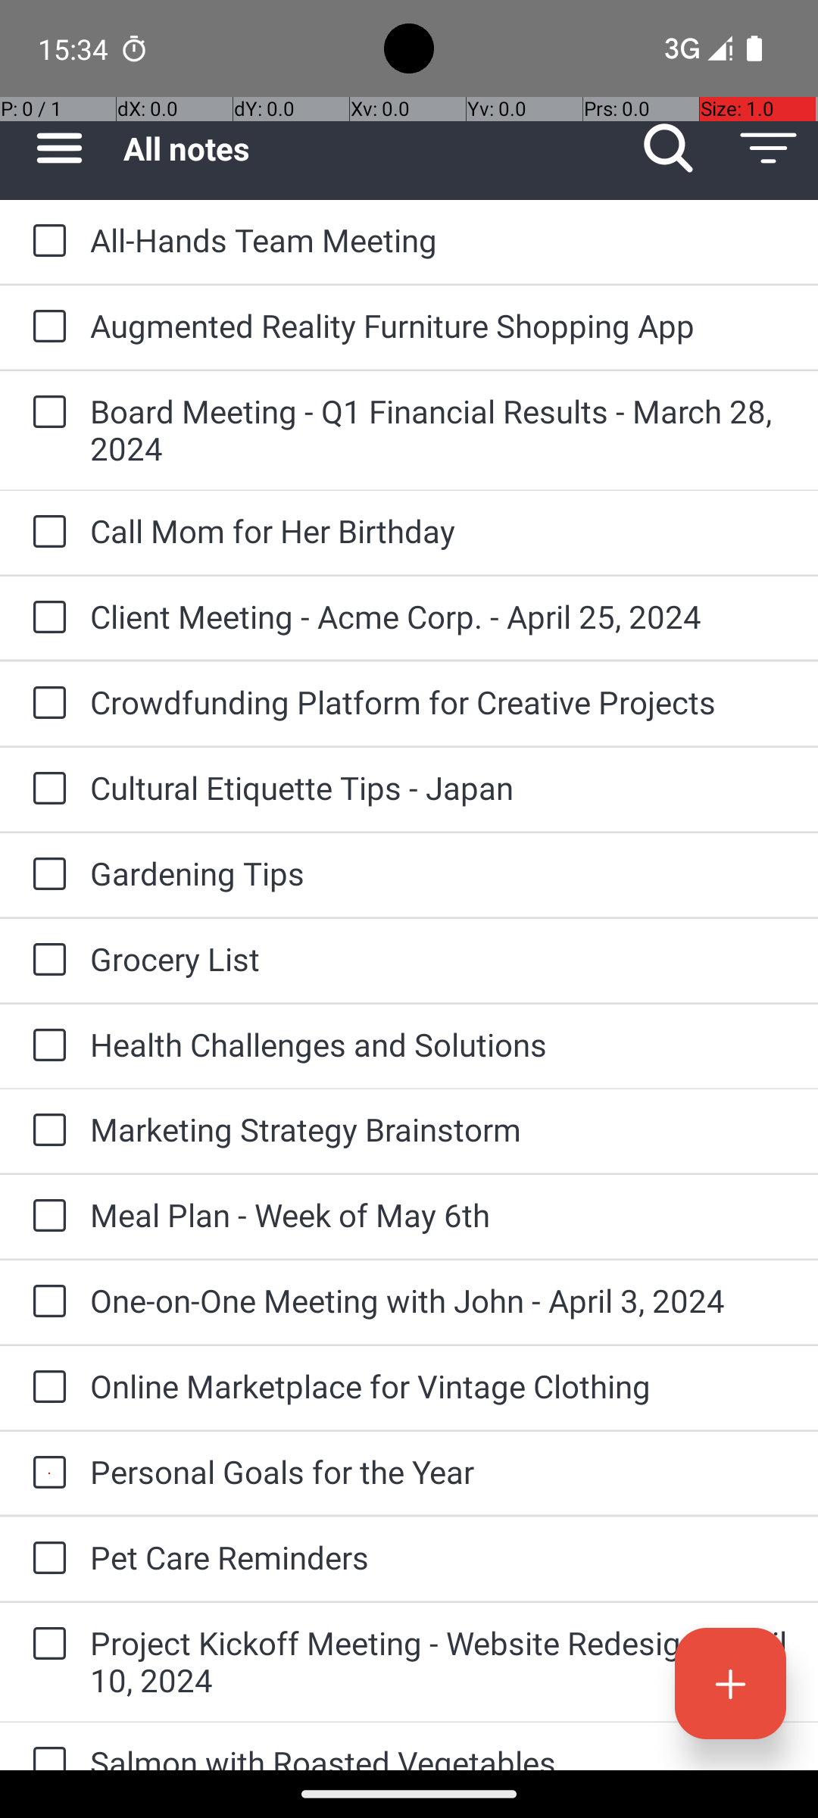 This screenshot has height=1818, width=818. I want to click on Personal Goals for the Year, so click(439, 1471).